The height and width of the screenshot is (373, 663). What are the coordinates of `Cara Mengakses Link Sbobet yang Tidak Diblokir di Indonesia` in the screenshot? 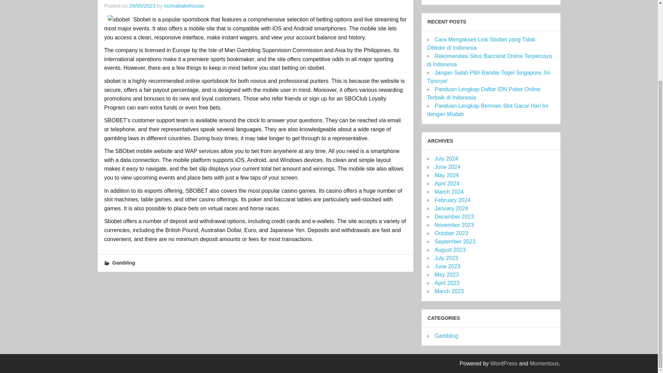 It's located at (481, 44).